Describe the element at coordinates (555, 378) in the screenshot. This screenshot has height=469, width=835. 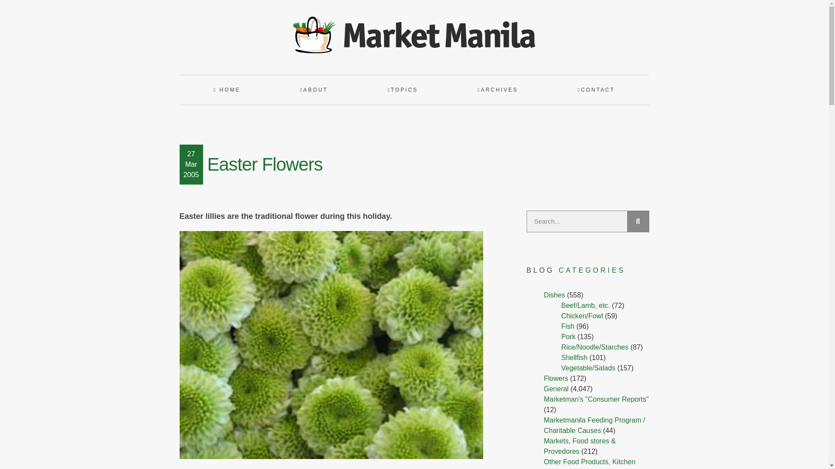
I see `Flowers` at that location.